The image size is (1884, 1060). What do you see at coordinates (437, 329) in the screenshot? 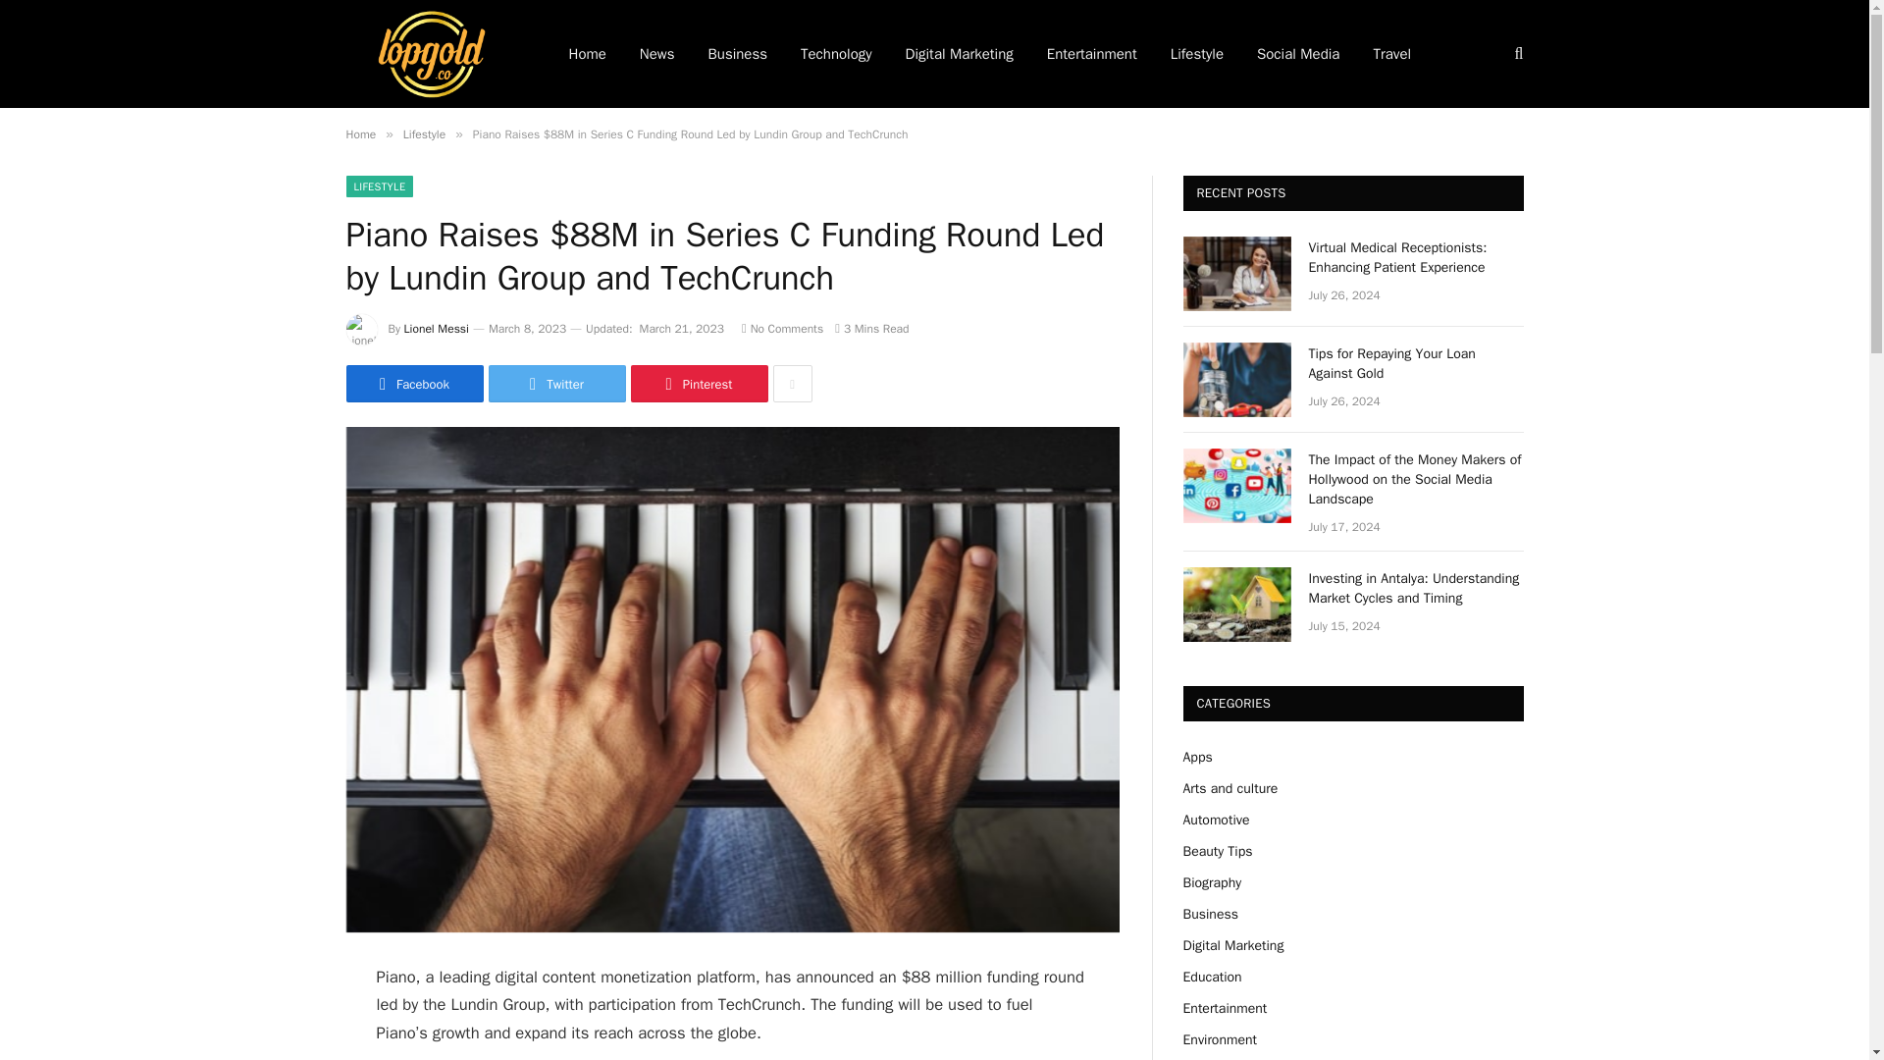
I see `Lionel Messi` at bounding box center [437, 329].